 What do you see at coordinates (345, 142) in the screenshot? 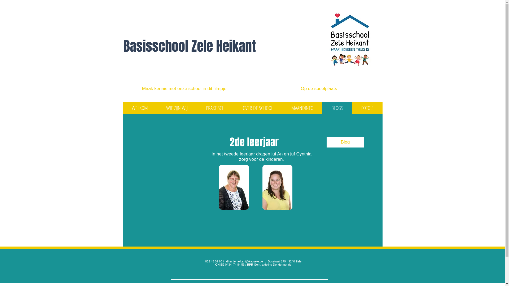
I see `Blog` at bounding box center [345, 142].